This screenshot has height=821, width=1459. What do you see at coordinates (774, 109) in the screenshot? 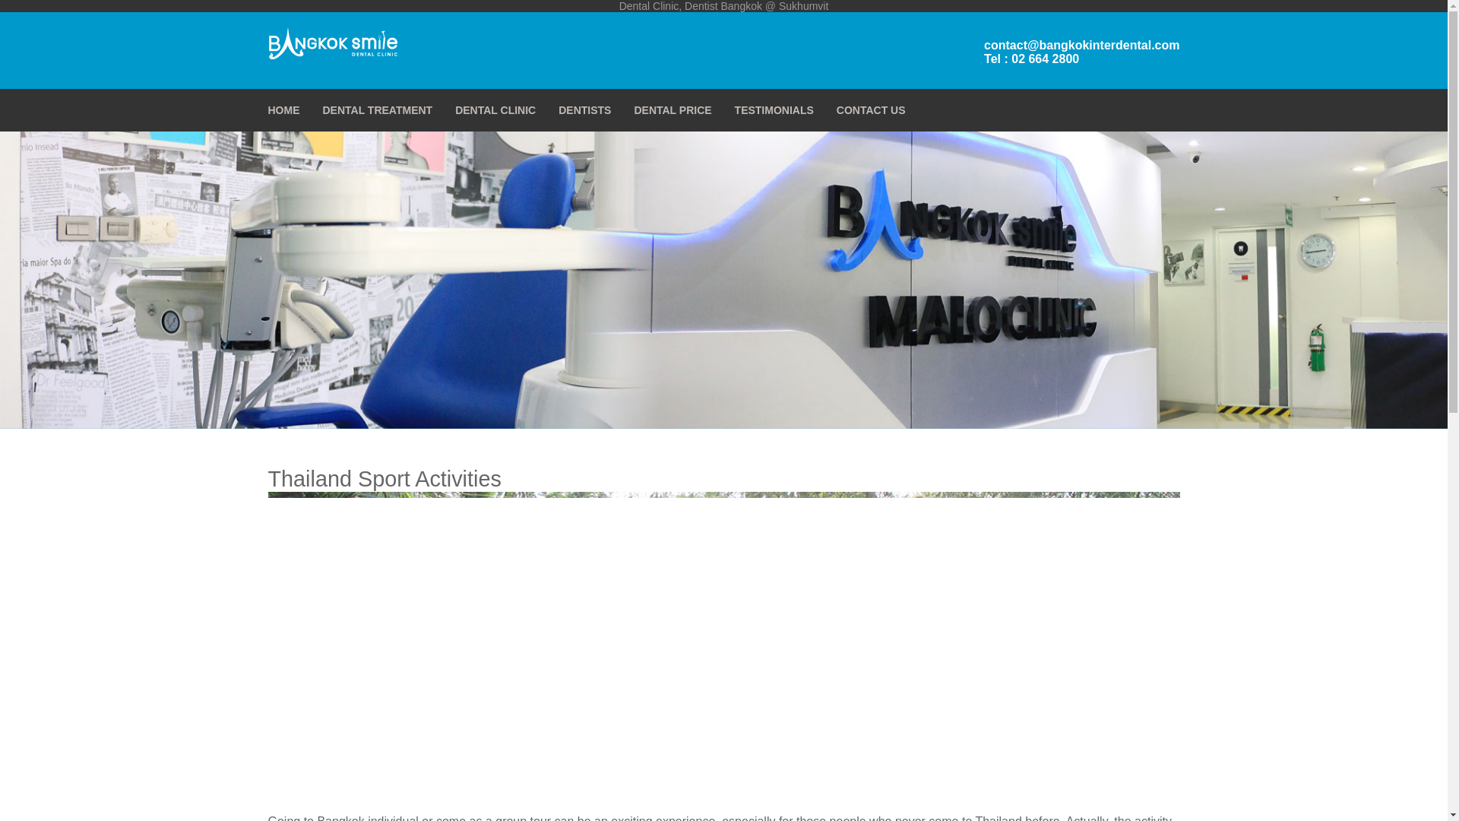
I see `Testimonials` at bounding box center [774, 109].